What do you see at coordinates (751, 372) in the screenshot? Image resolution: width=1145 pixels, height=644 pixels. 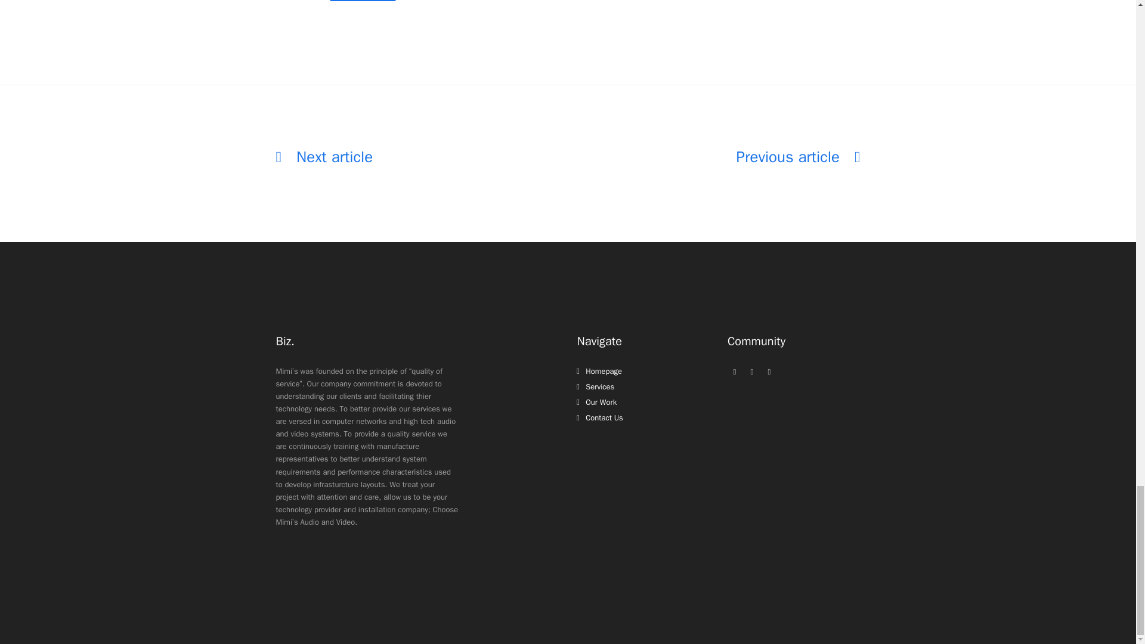 I see `LinkedIn` at bounding box center [751, 372].